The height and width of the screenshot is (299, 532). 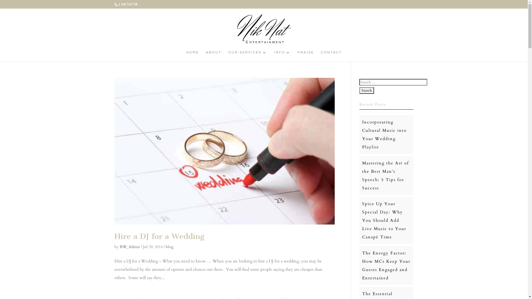 What do you see at coordinates (282, 56) in the screenshot?
I see `INFO` at bounding box center [282, 56].